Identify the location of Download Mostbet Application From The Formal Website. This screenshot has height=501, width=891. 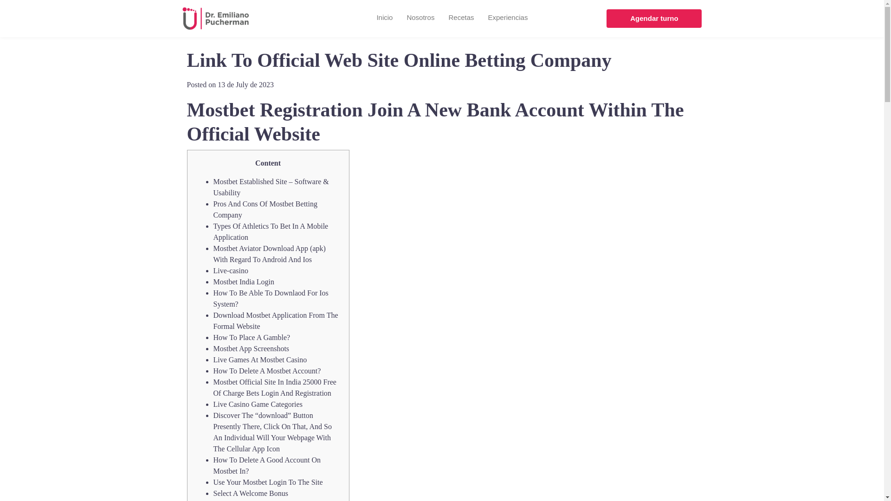
(276, 320).